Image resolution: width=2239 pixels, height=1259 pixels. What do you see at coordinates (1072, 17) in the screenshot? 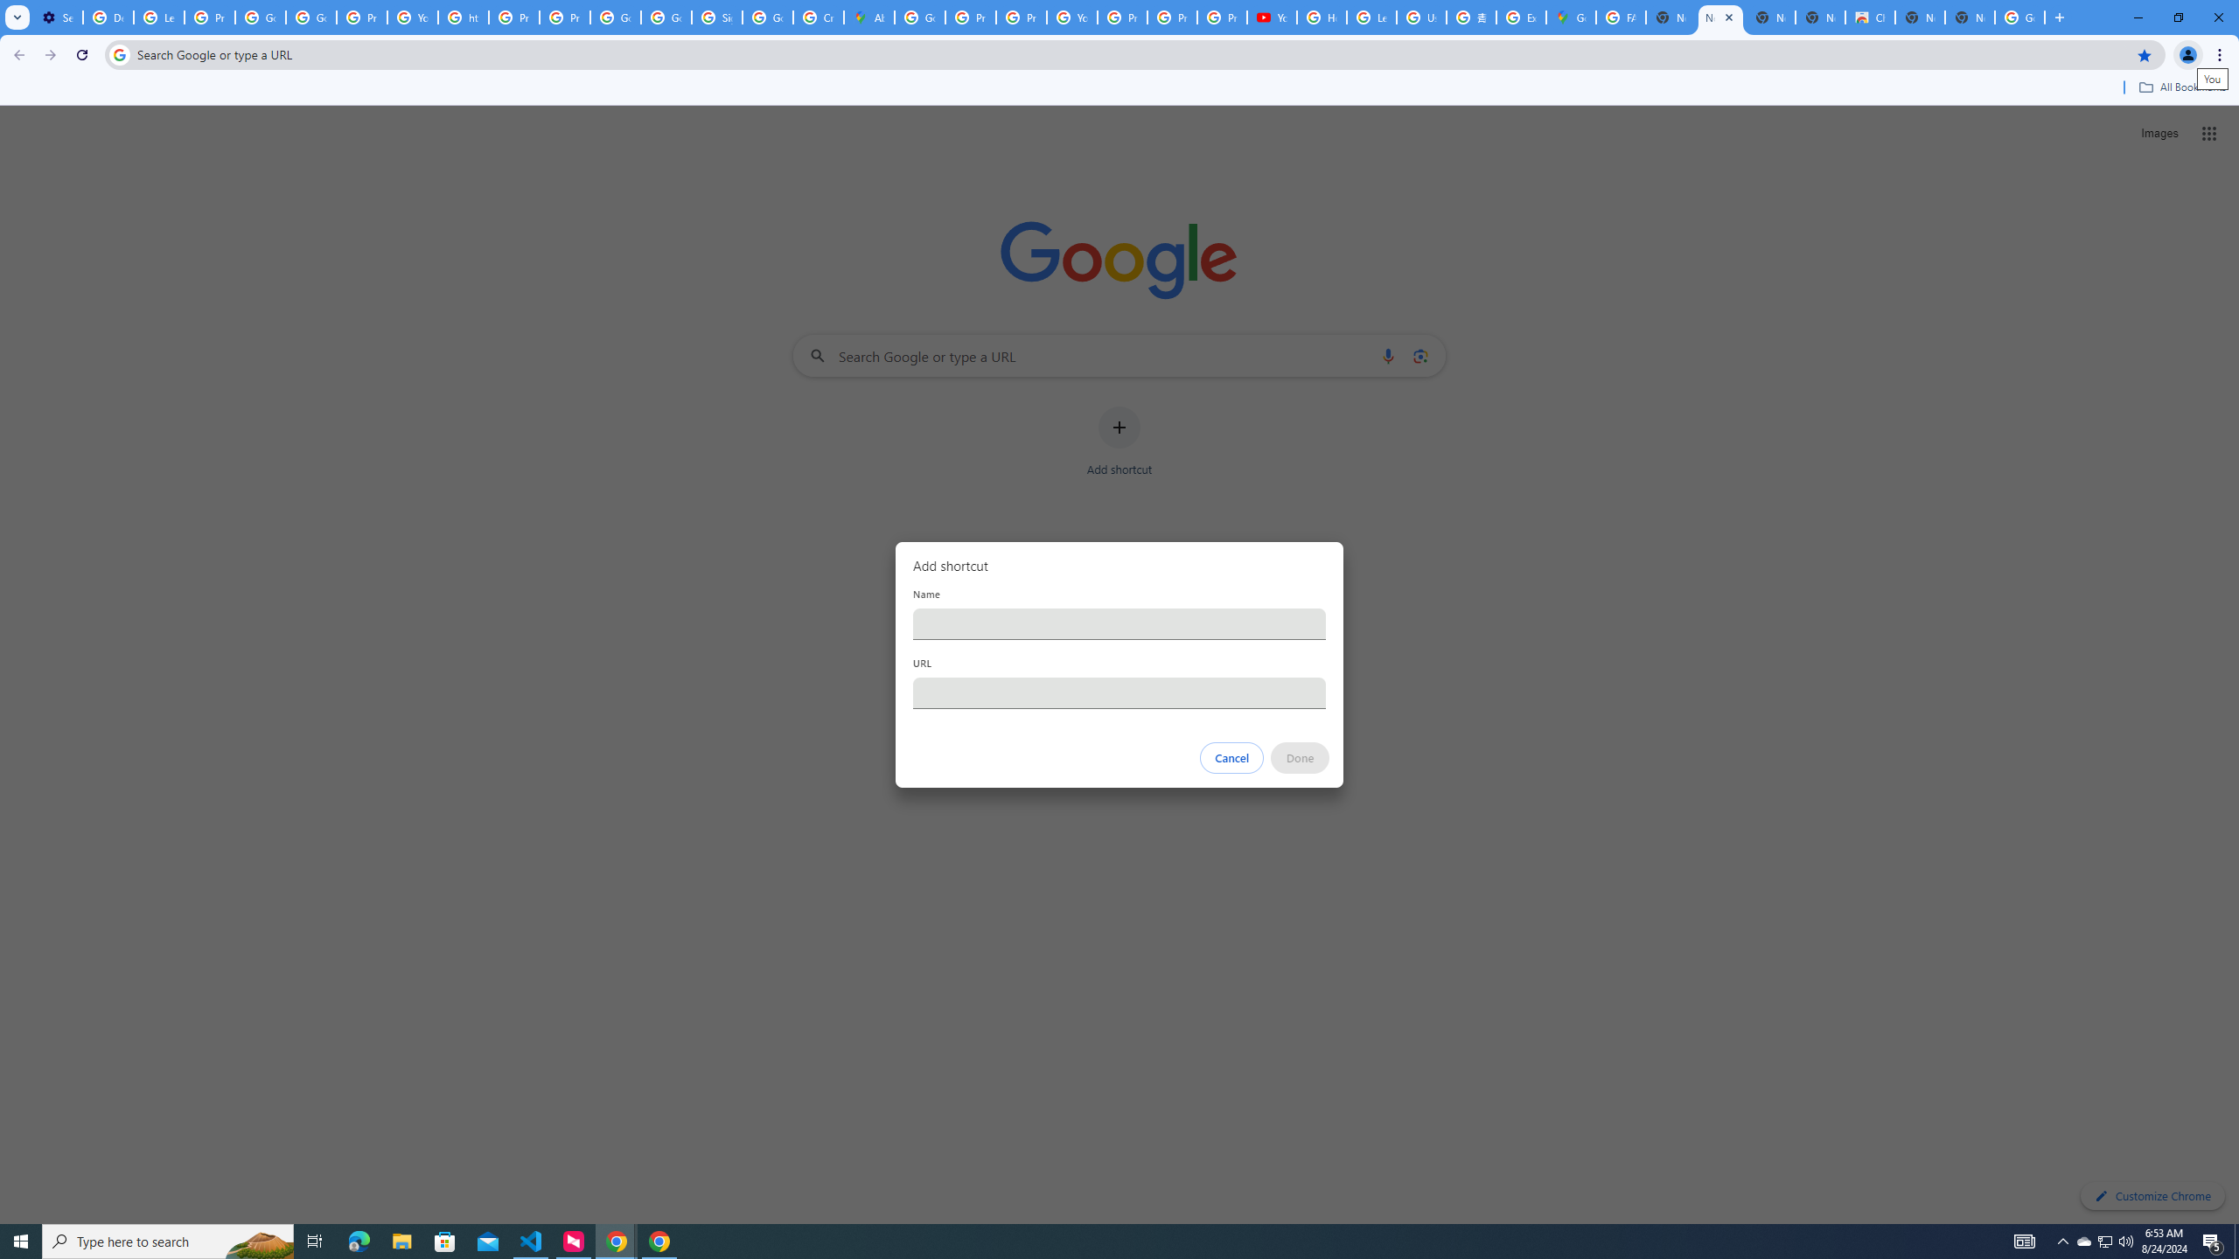
I see `YouTube` at bounding box center [1072, 17].